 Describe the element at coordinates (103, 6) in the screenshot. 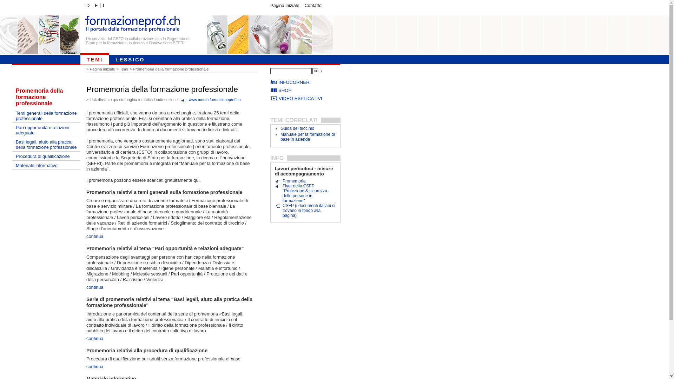

I see `I` at that location.